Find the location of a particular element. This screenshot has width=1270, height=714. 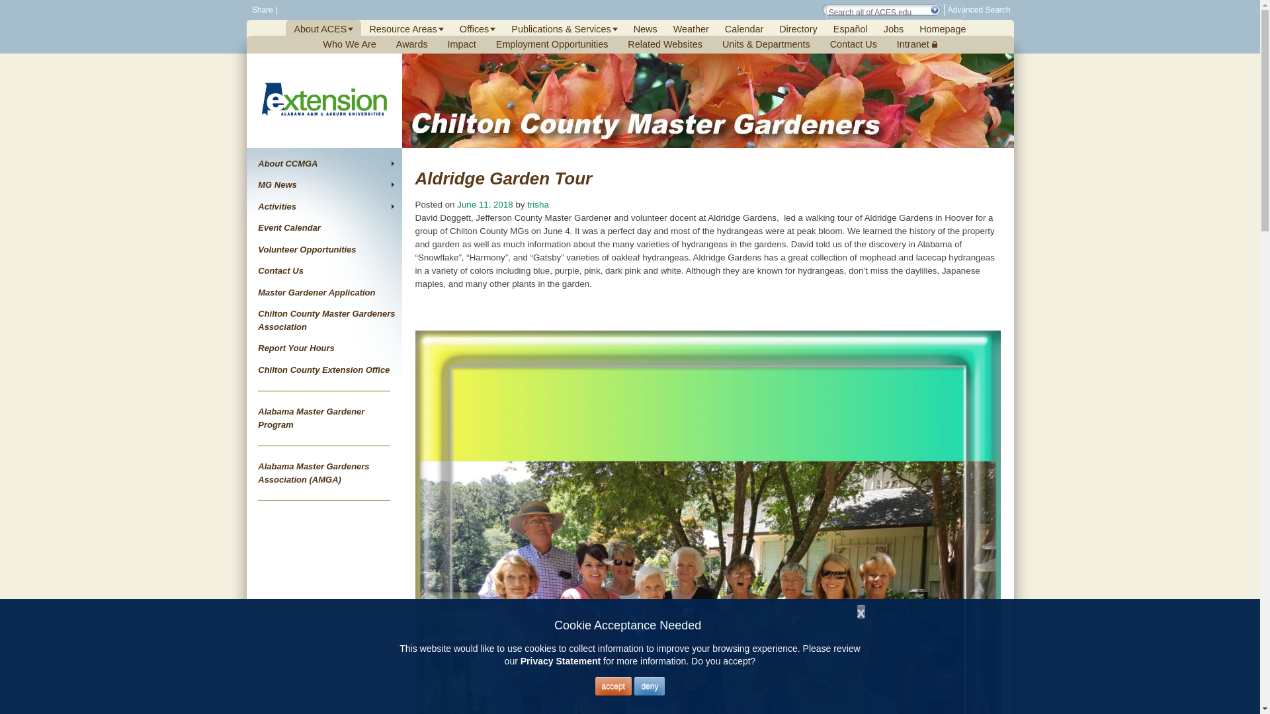

Weather is located at coordinates (691, 29).